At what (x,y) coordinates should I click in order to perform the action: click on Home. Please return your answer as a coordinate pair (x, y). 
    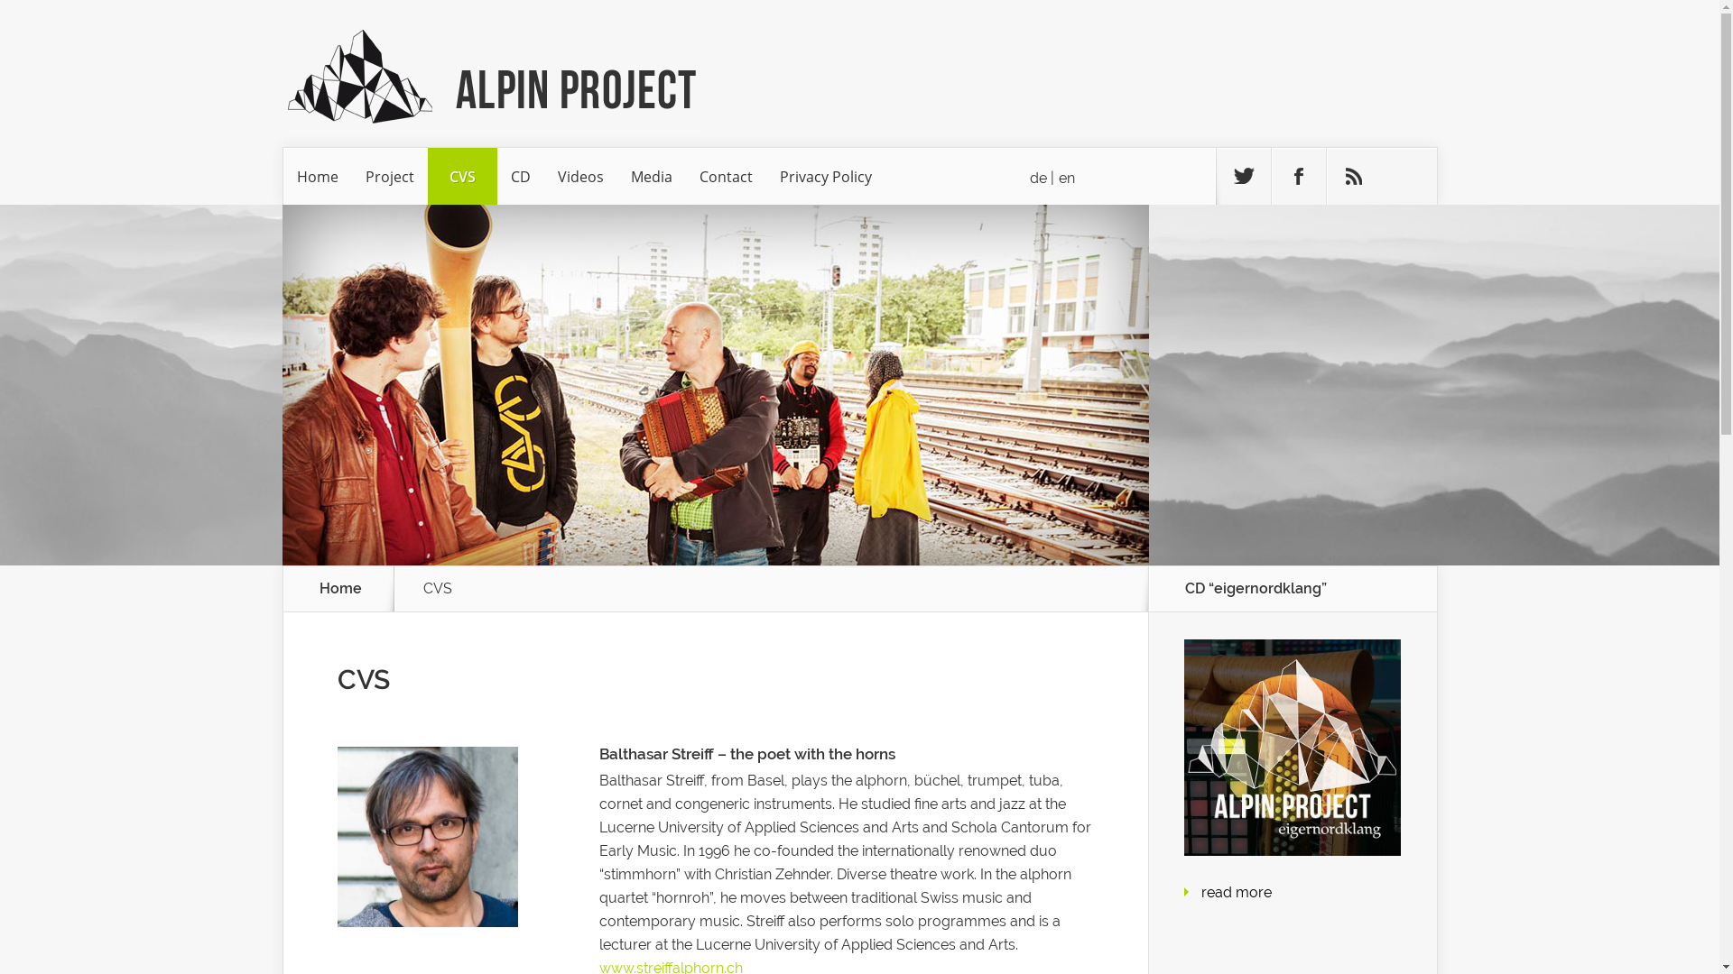
    Looking at the image, I should click on (318, 177).